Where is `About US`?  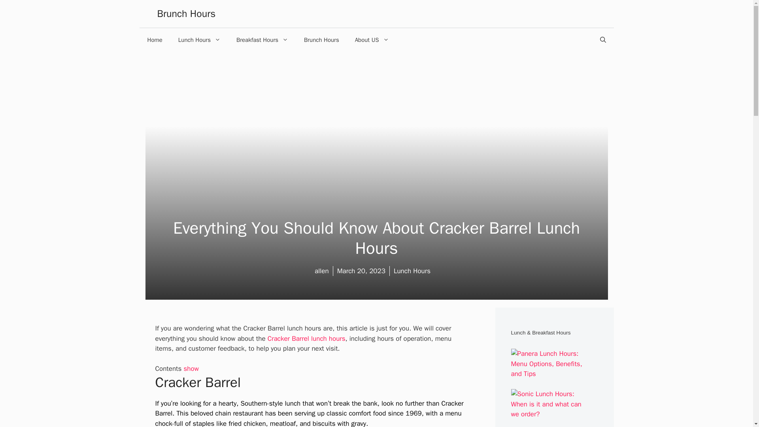
About US is located at coordinates (372, 40).